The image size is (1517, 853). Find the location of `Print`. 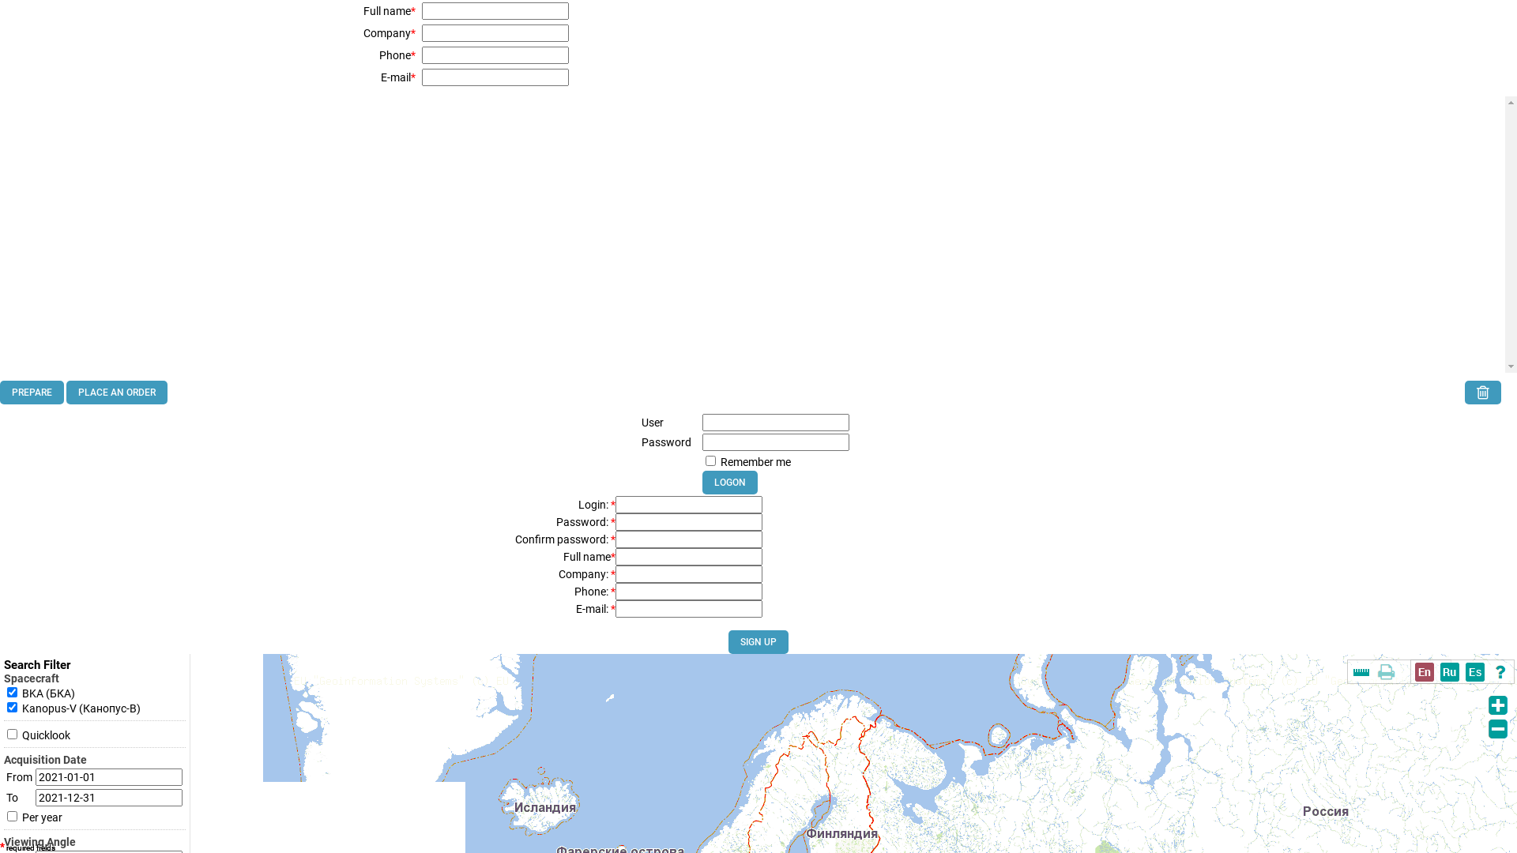

Print is located at coordinates (1387, 672).